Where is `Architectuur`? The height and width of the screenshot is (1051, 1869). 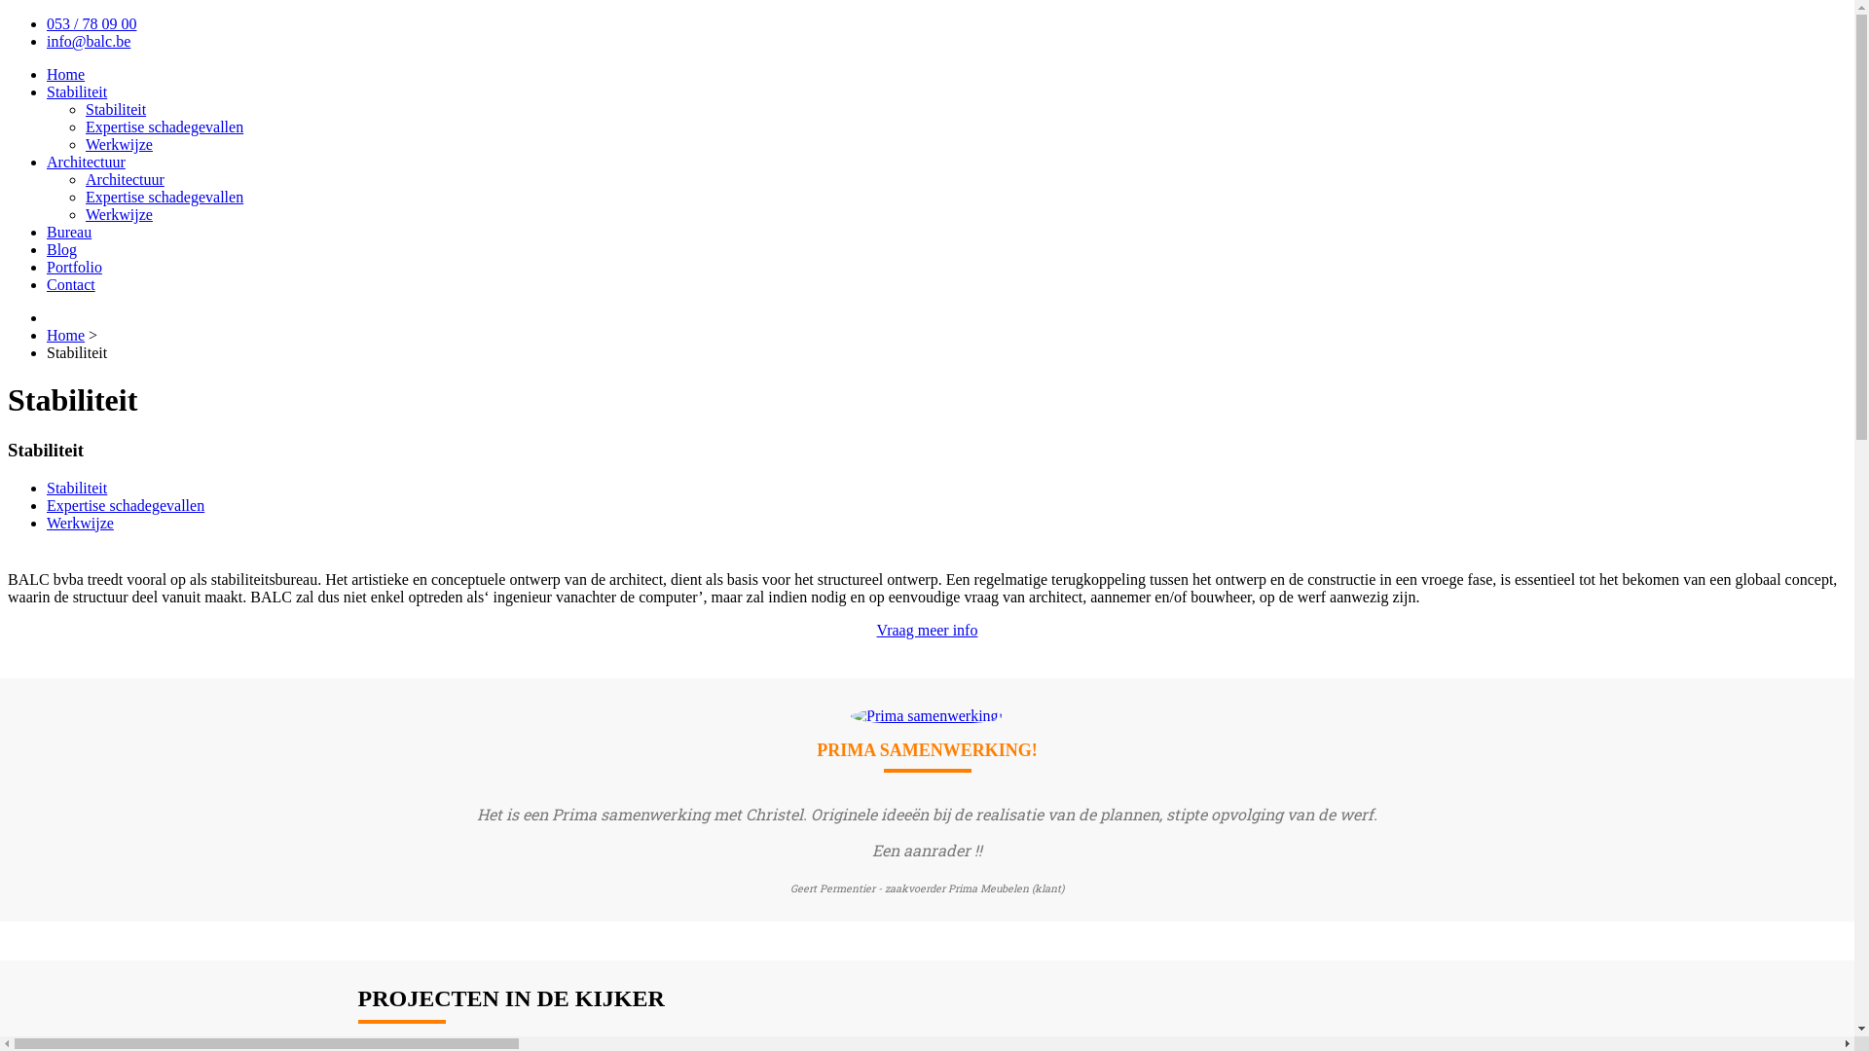
Architectuur is located at coordinates (86, 162).